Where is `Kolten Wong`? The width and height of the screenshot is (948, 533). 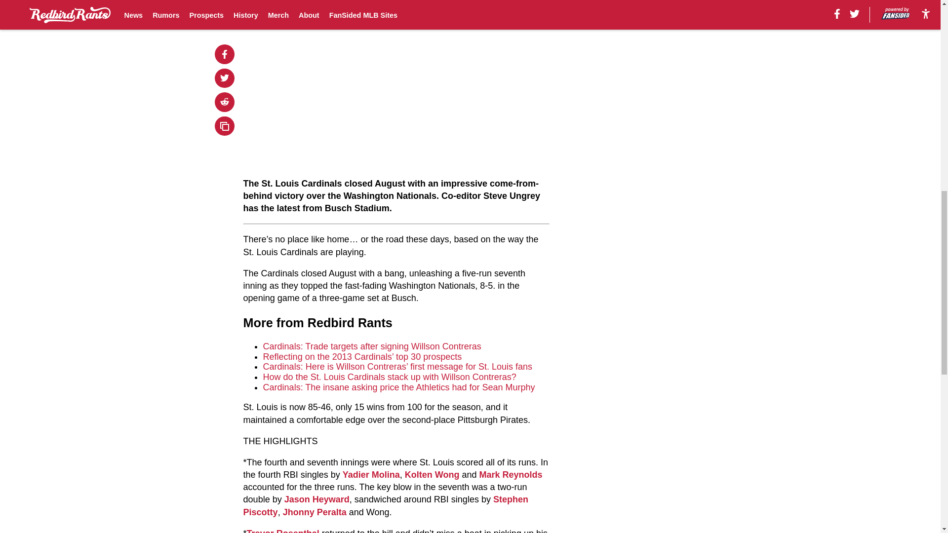
Kolten Wong is located at coordinates (432, 475).